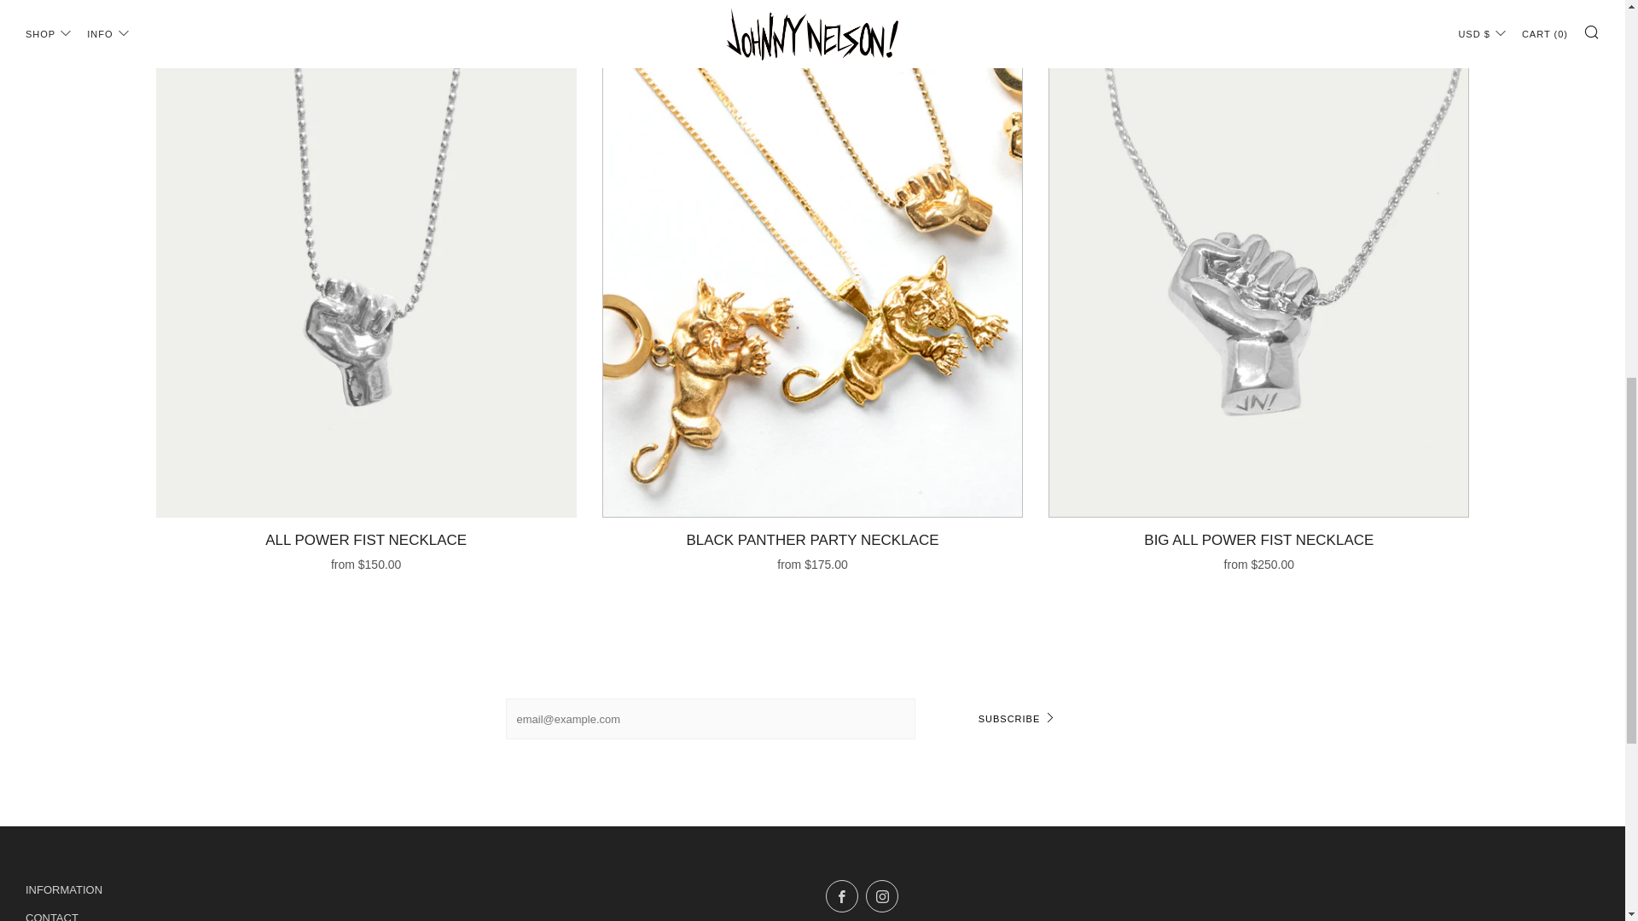  What do you see at coordinates (365, 549) in the screenshot?
I see `ALL POWER FIST NECKLACE` at bounding box center [365, 549].